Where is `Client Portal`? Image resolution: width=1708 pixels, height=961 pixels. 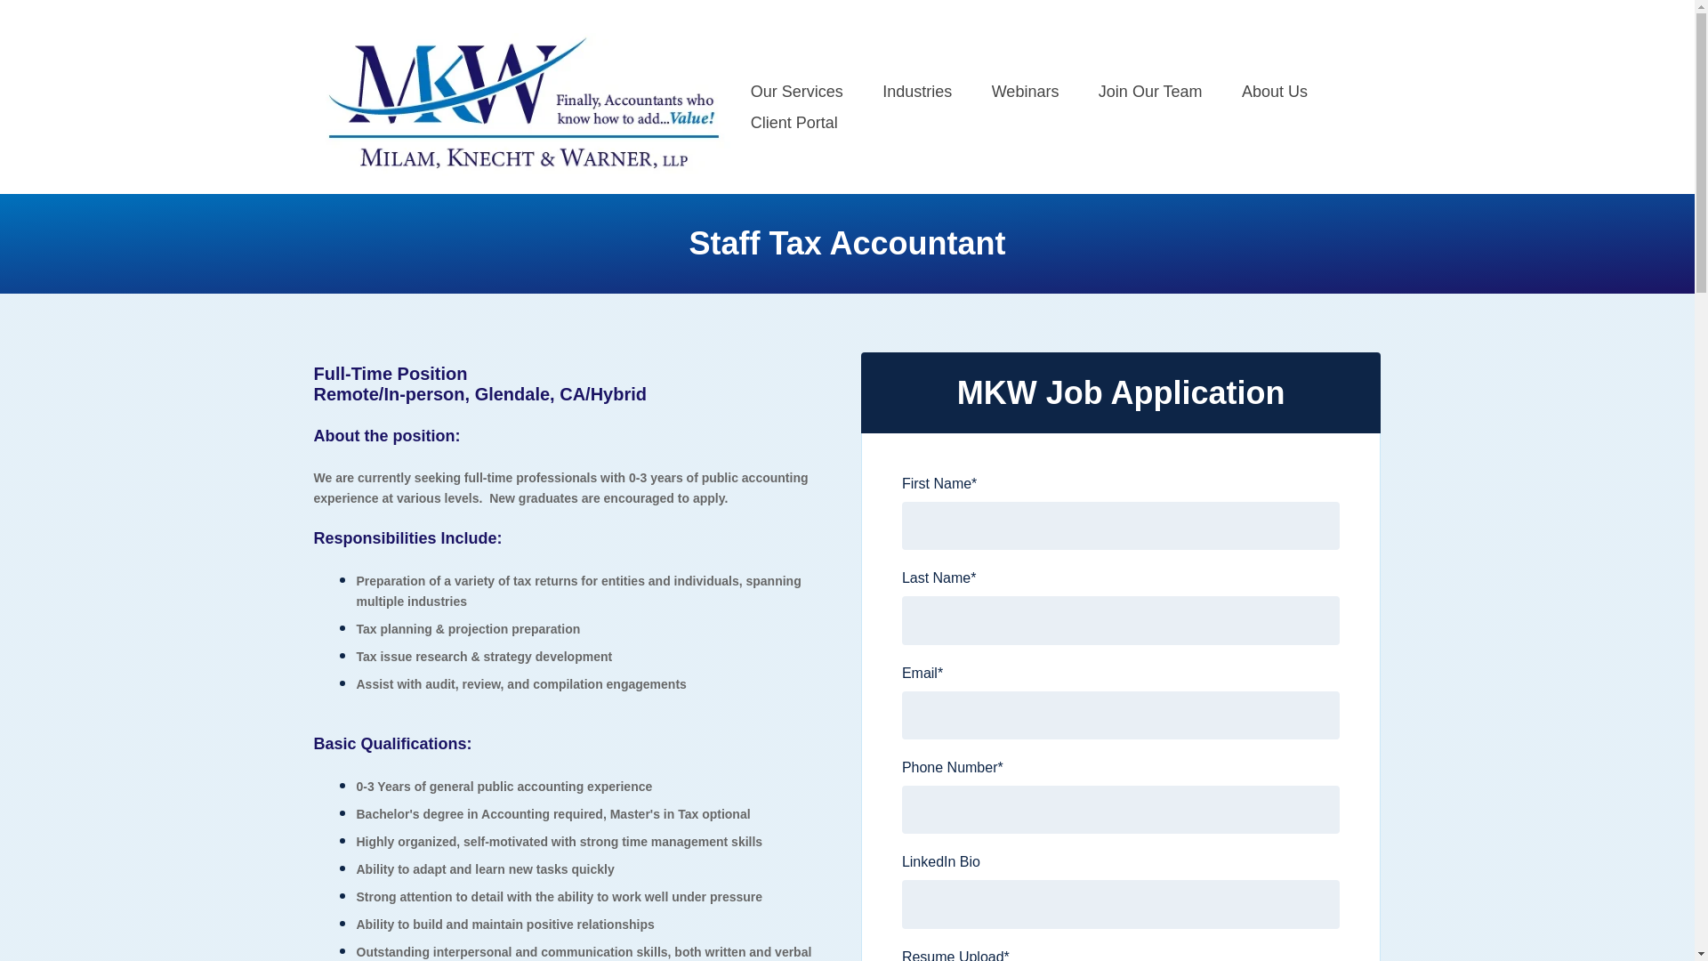 Client Portal is located at coordinates (794, 122).